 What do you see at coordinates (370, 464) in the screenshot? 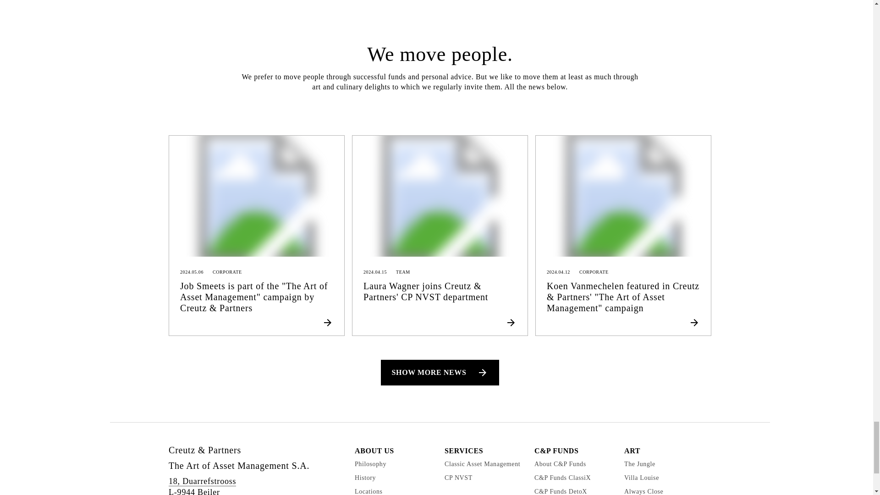
I see `Philosophy` at bounding box center [370, 464].